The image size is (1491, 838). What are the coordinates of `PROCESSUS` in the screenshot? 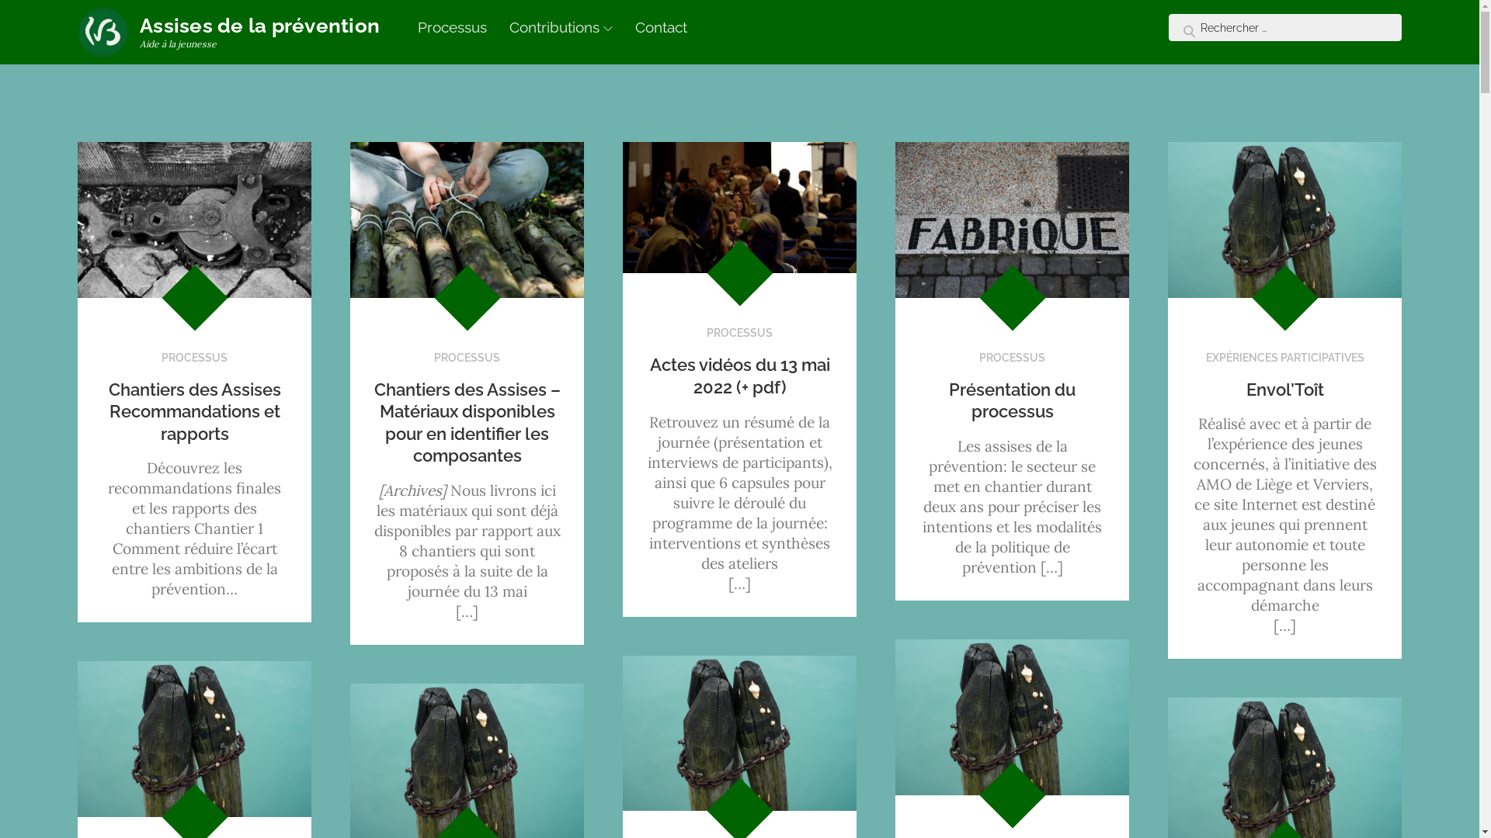 It's located at (739, 333).